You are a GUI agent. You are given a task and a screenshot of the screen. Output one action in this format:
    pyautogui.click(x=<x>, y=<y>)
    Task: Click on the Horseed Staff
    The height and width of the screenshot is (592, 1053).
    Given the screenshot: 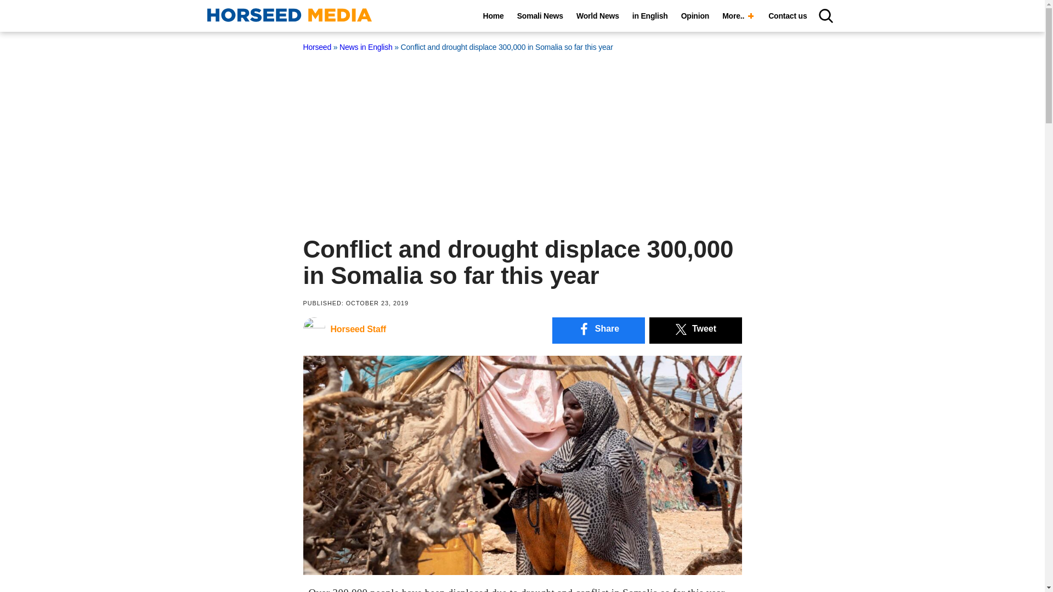 What is the action you would take?
    pyautogui.click(x=344, y=332)
    